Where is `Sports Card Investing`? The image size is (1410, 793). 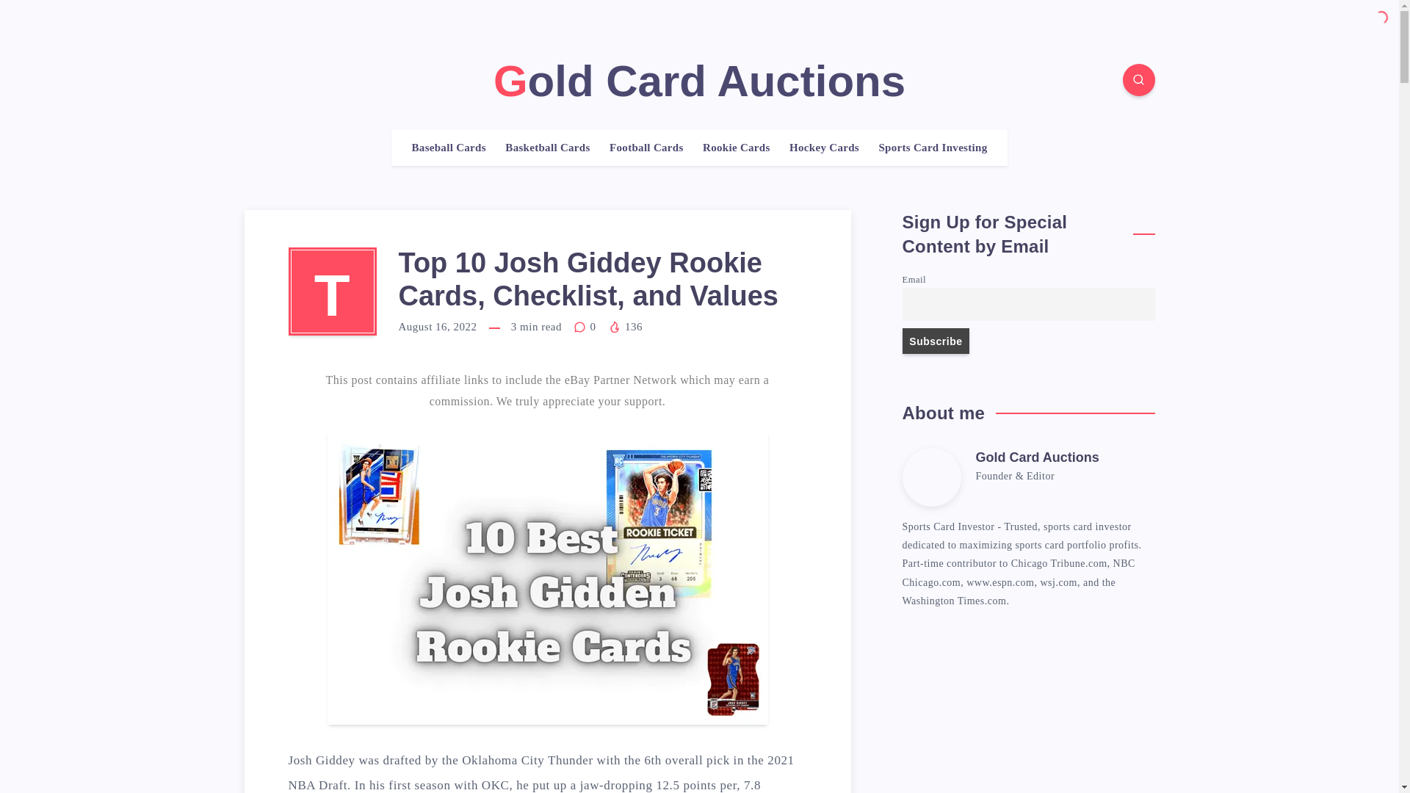 Sports Card Investing is located at coordinates (933, 148).